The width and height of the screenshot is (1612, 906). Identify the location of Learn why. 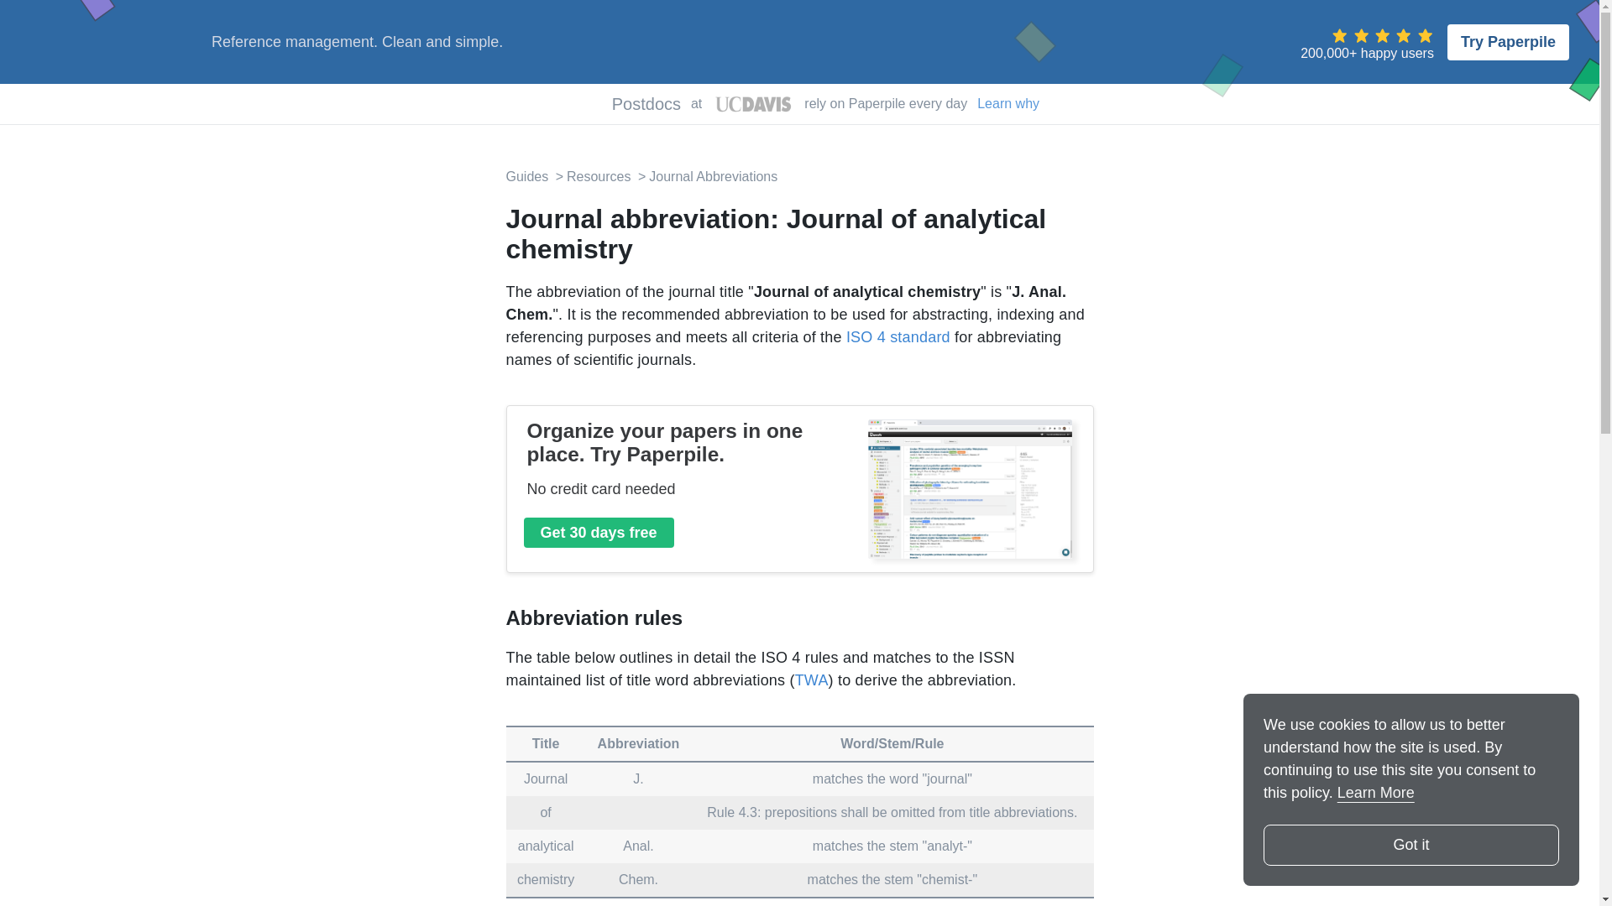
(1007, 104).